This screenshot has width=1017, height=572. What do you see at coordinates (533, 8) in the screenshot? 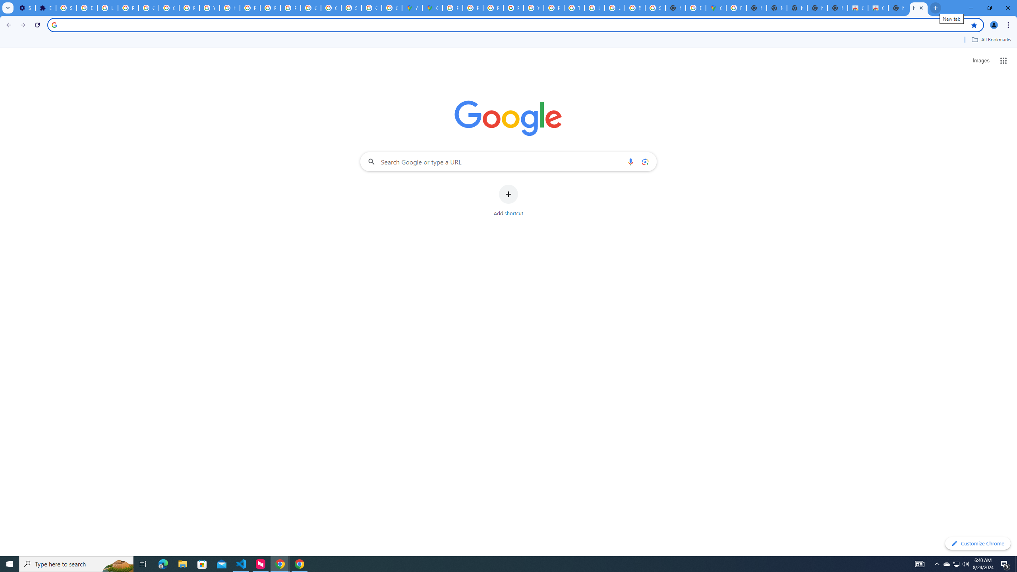
I see `YouTube` at bounding box center [533, 8].